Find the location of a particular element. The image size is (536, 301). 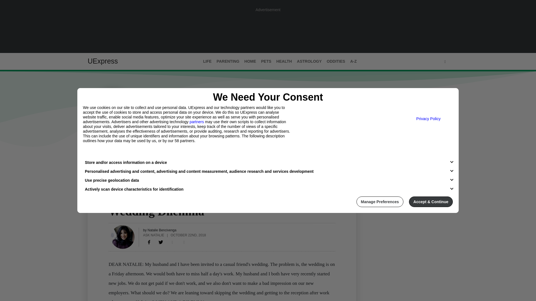

Archives is located at coordinates (137, 158).